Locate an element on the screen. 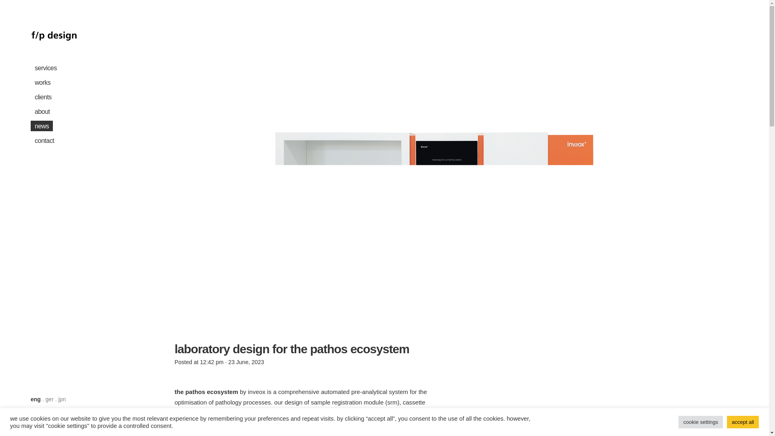  works is located at coordinates (75, 82).